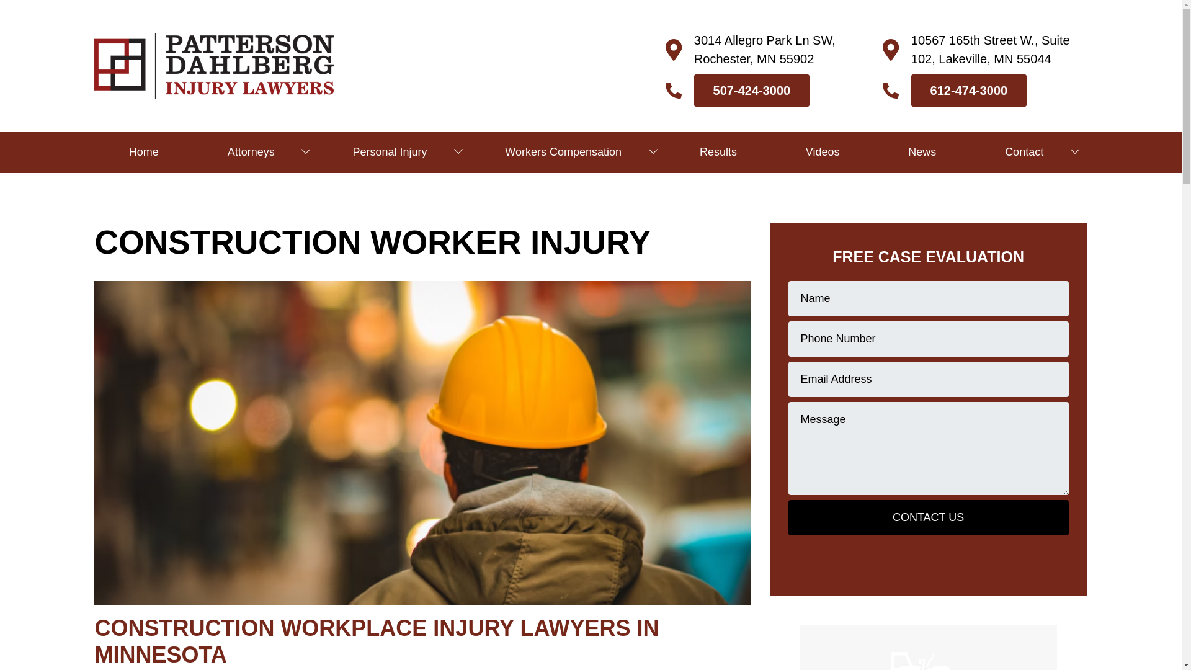 The width and height of the screenshot is (1191, 670). I want to click on 612-474-3000, so click(969, 90).